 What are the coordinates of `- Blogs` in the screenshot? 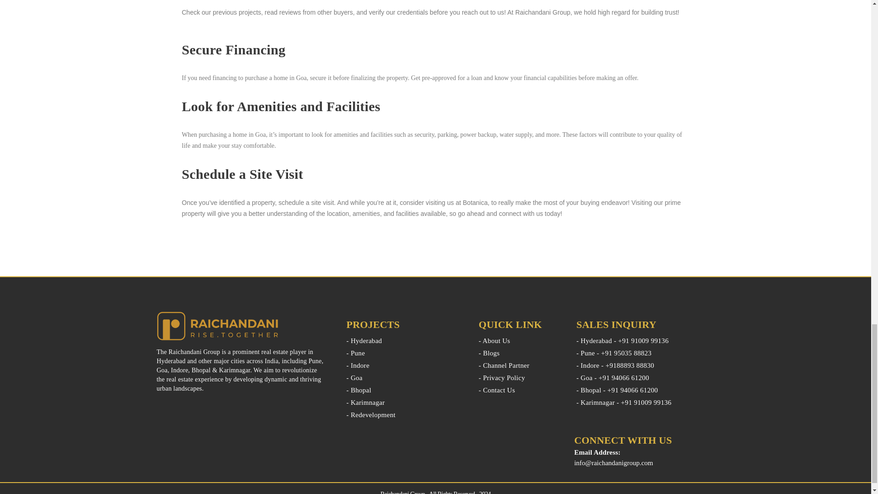 It's located at (520, 353).